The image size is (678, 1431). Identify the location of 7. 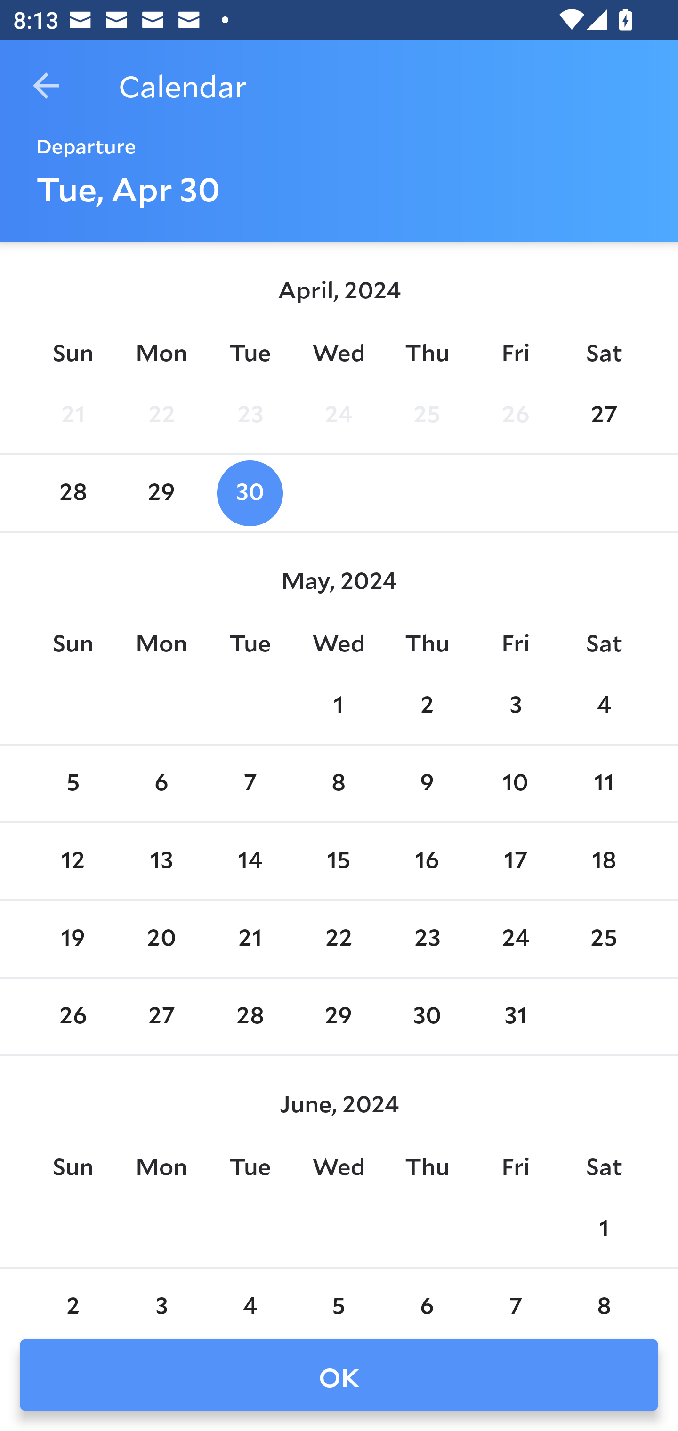
(250, 784).